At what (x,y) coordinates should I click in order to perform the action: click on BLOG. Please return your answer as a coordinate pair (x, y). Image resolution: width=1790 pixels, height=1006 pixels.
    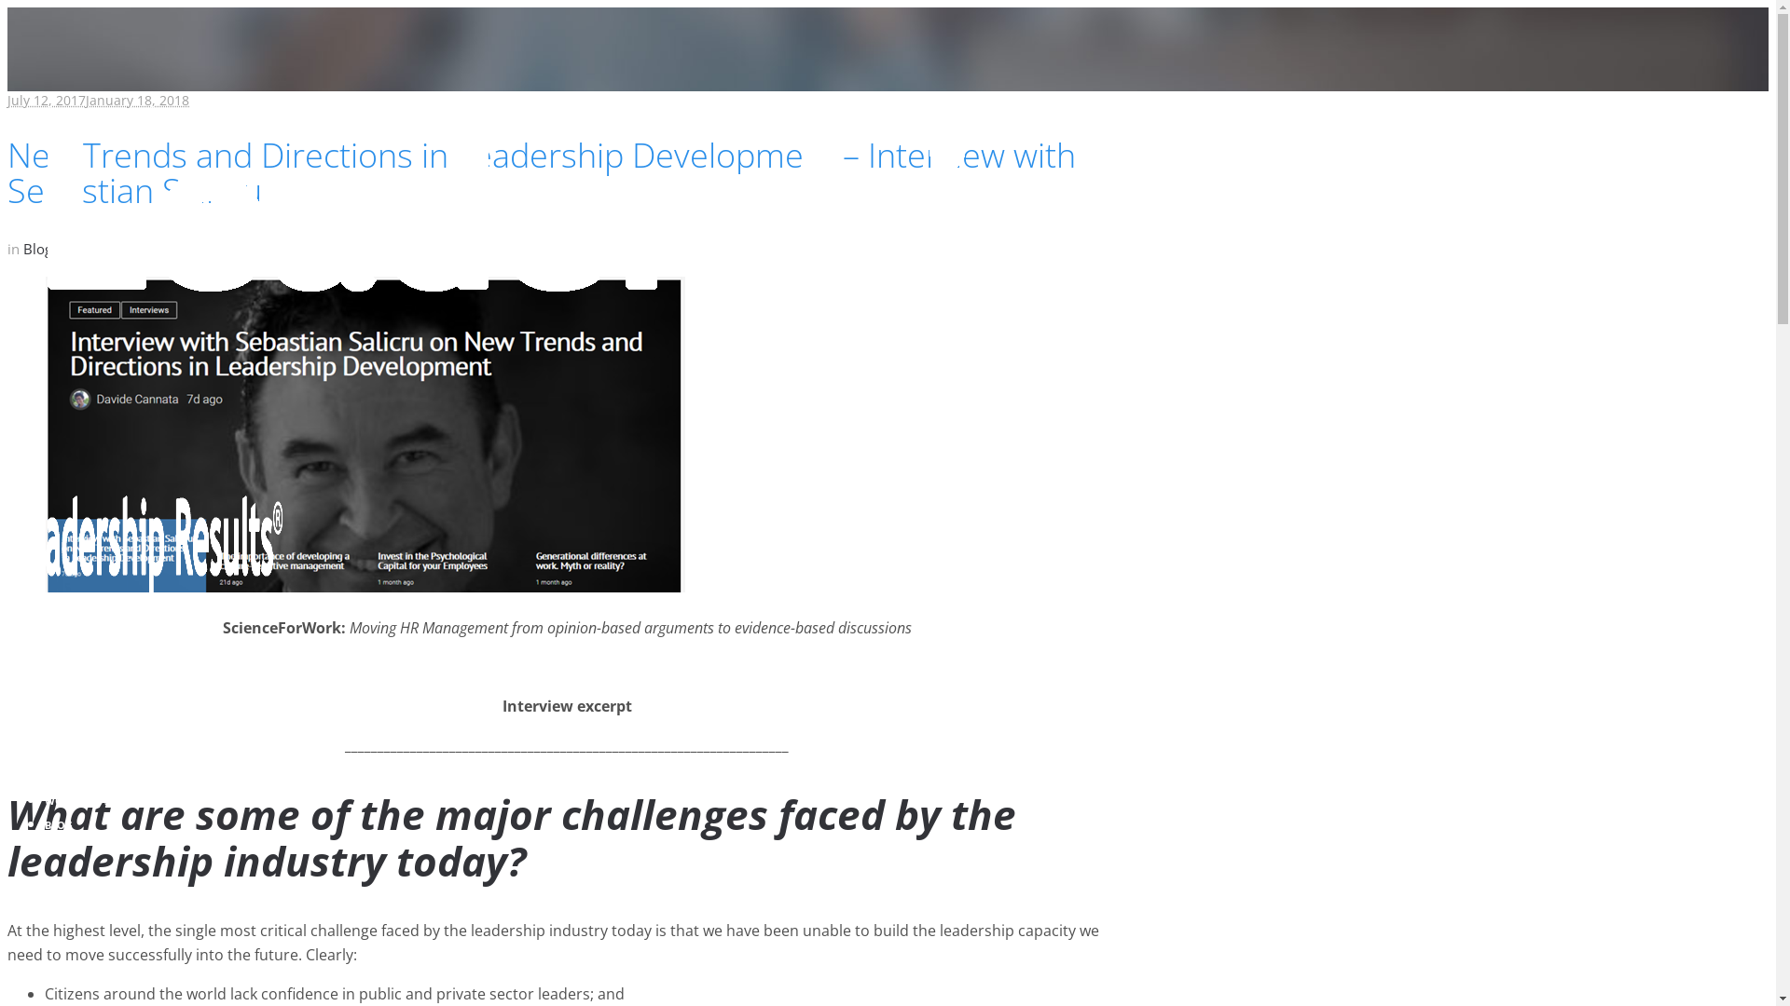
    Looking at the image, I should click on (59, 825).